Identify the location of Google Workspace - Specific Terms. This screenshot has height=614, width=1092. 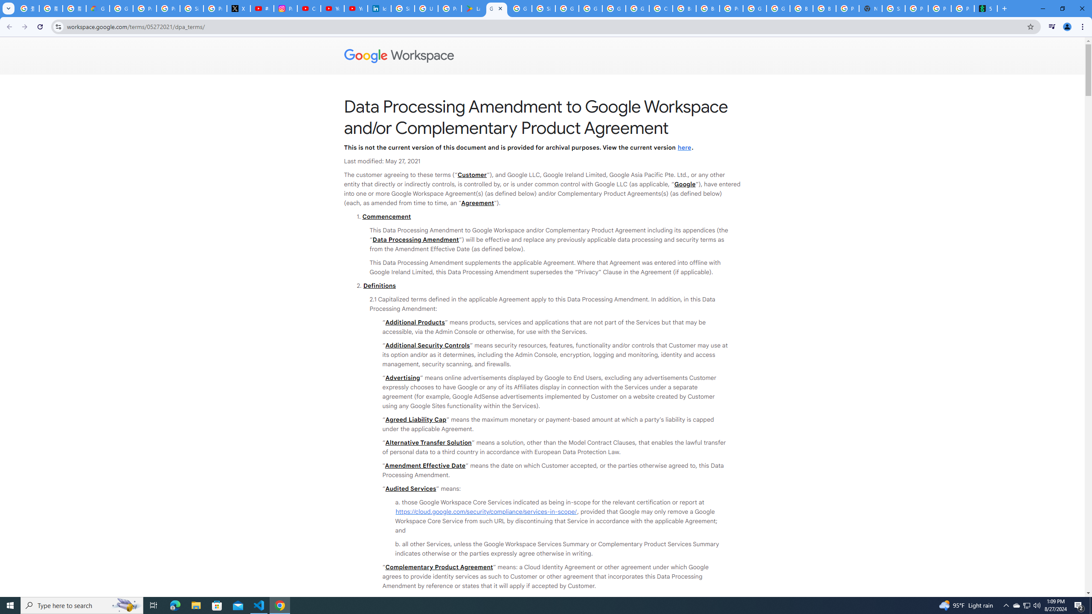
(520, 9).